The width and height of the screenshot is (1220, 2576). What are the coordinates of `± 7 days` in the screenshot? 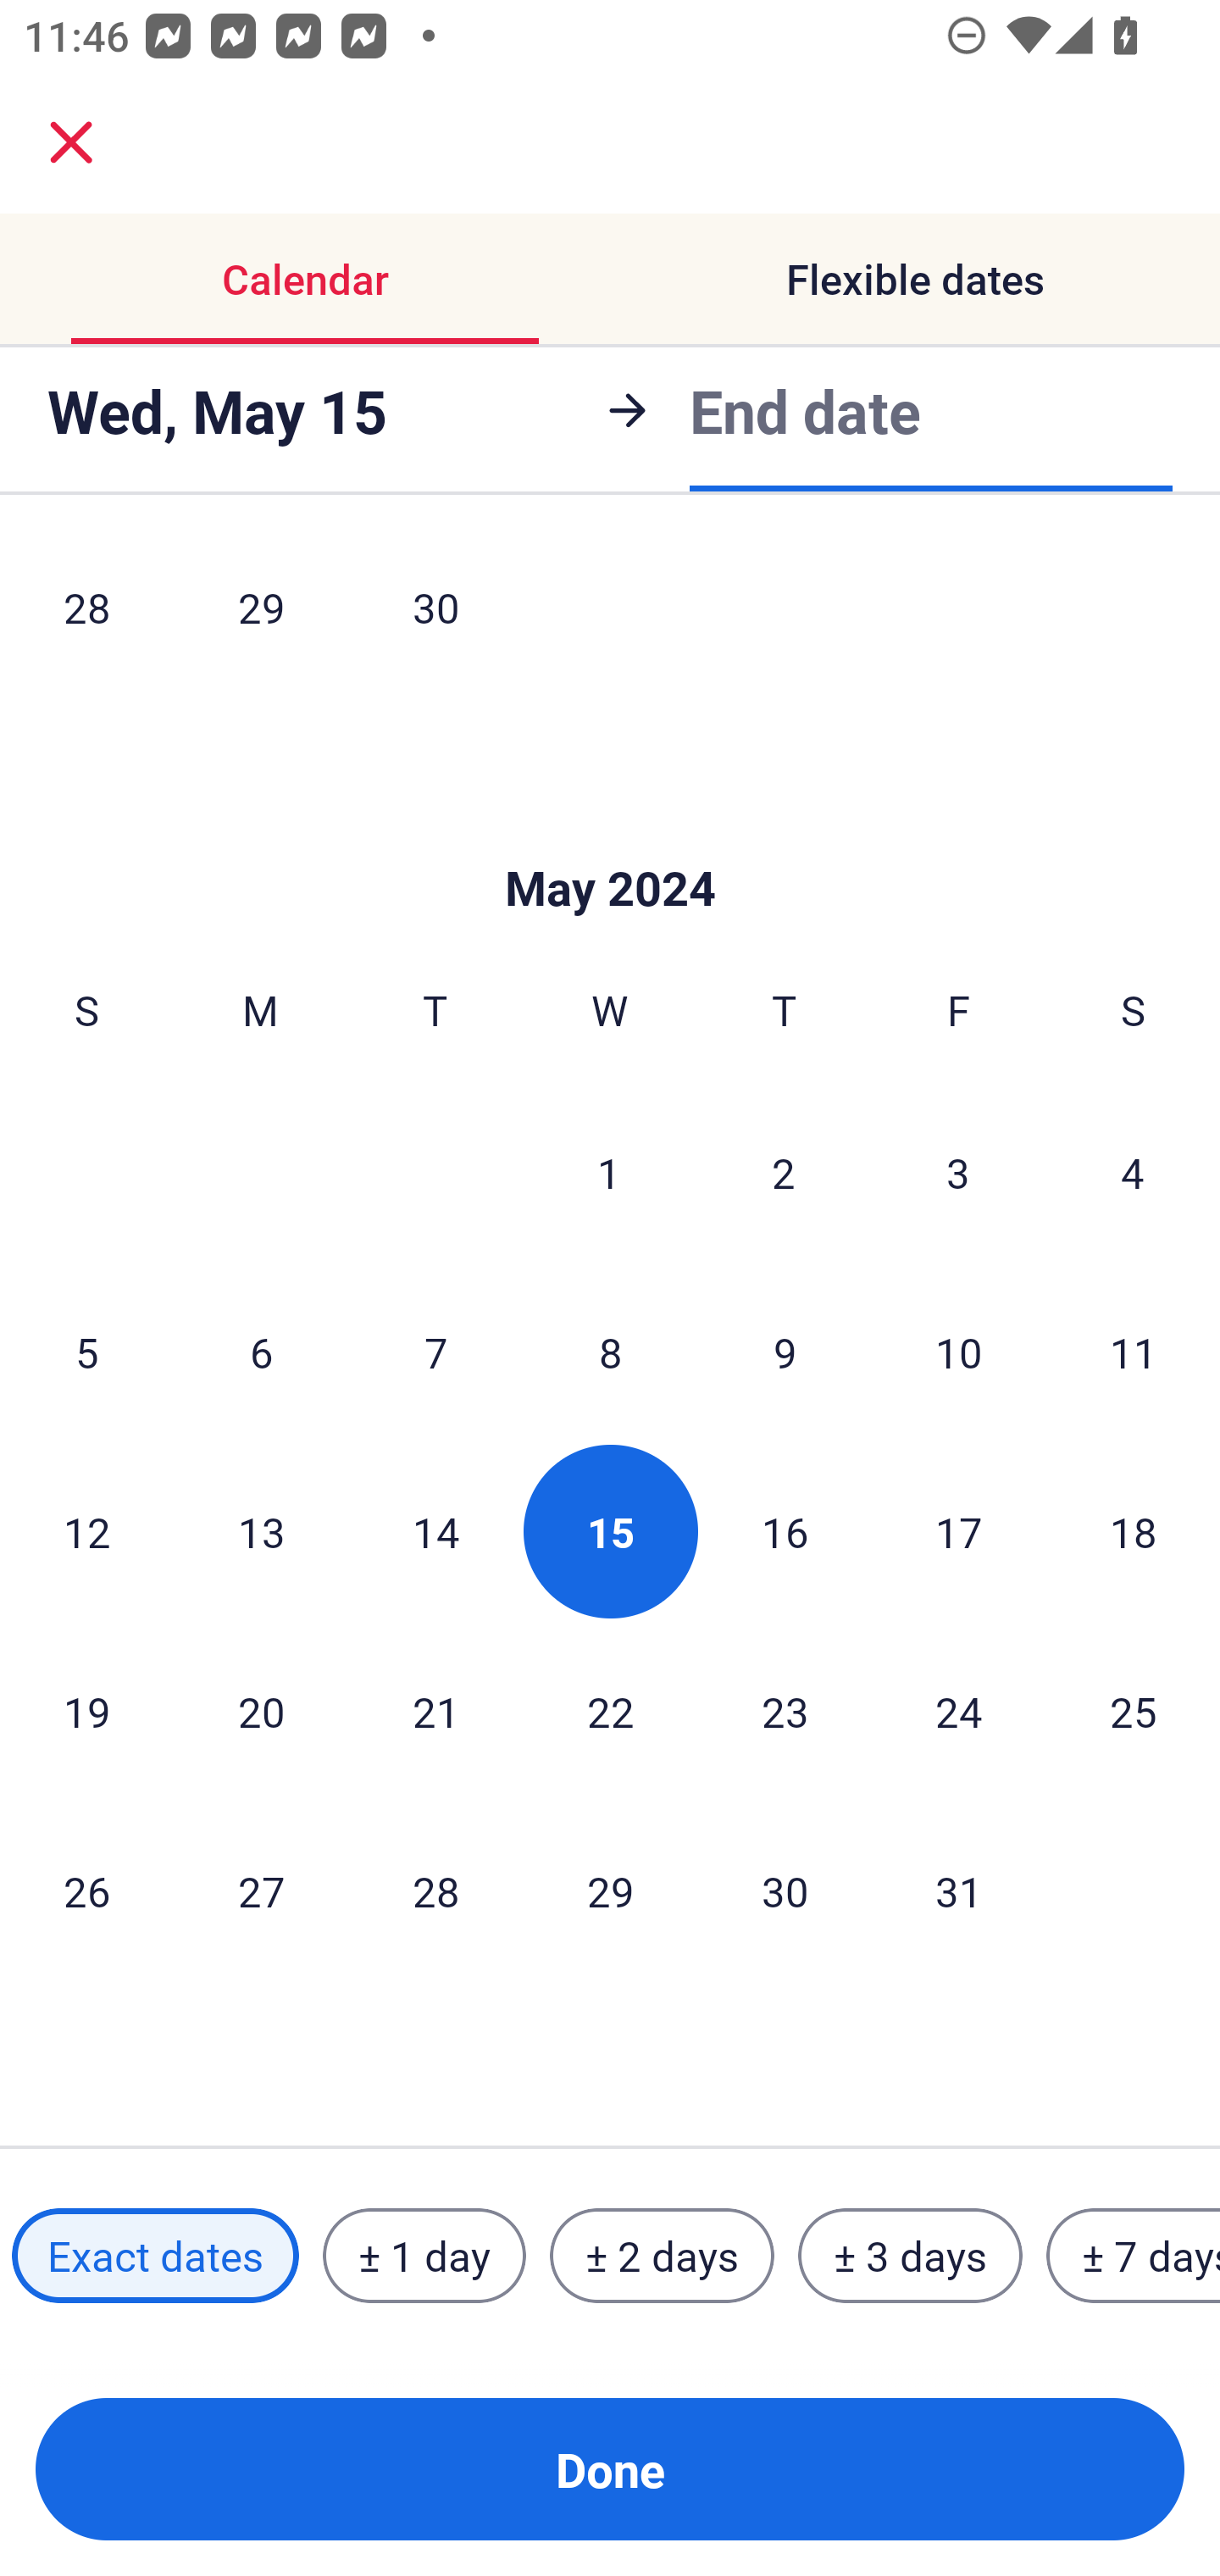 It's located at (1134, 2255).